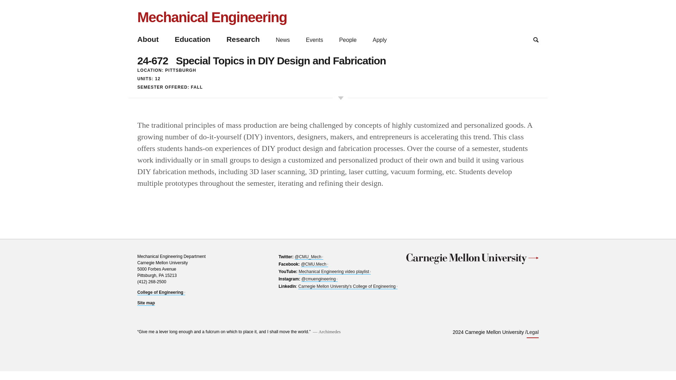 This screenshot has height=380, width=676. Describe the element at coordinates (283, 40) in the screenshot. I see `News` at that location.